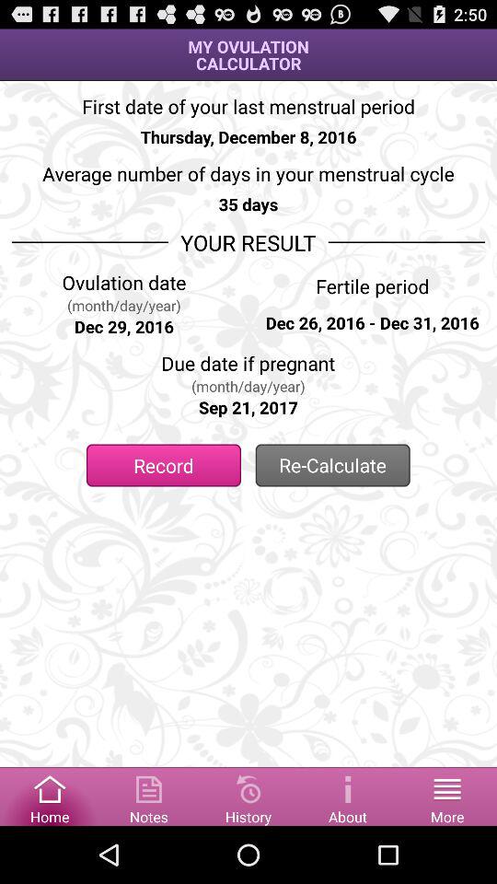  What do you see at coordinates (248, 796) in the screenshot?
I see `go to history` at bounding box center [248, 796].